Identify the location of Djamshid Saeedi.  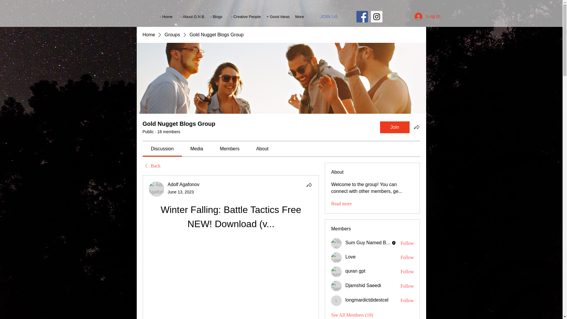
(336, 286).